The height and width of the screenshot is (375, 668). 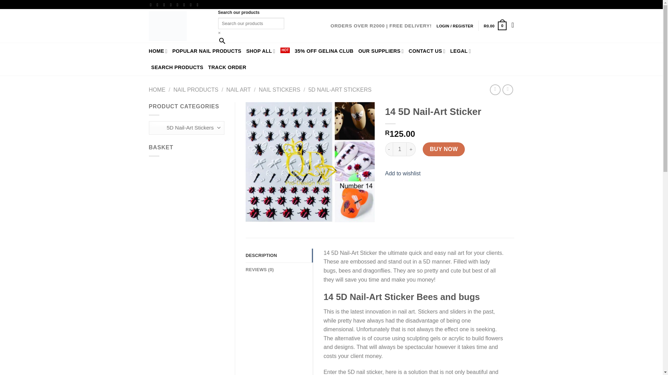 What do you see at coordinates (207, 51) in the screenshot?
I see `POPULAR NAIL PRODUCTS` at bounding box center [207, 51].